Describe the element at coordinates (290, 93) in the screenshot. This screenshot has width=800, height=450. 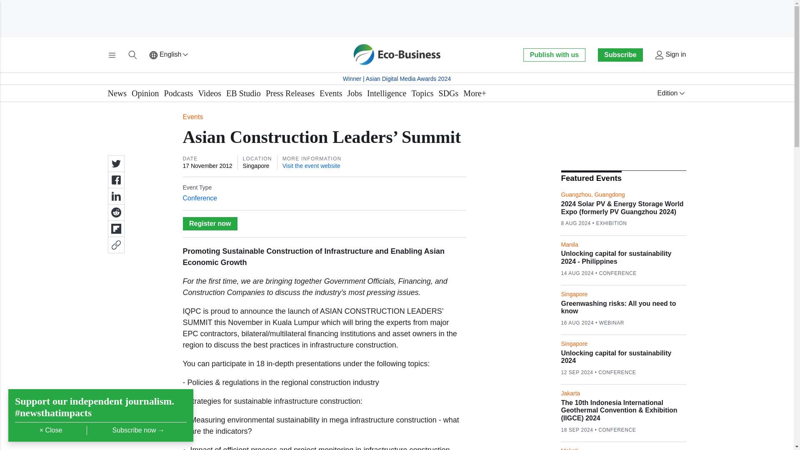
I see `Press Releases` at that location.